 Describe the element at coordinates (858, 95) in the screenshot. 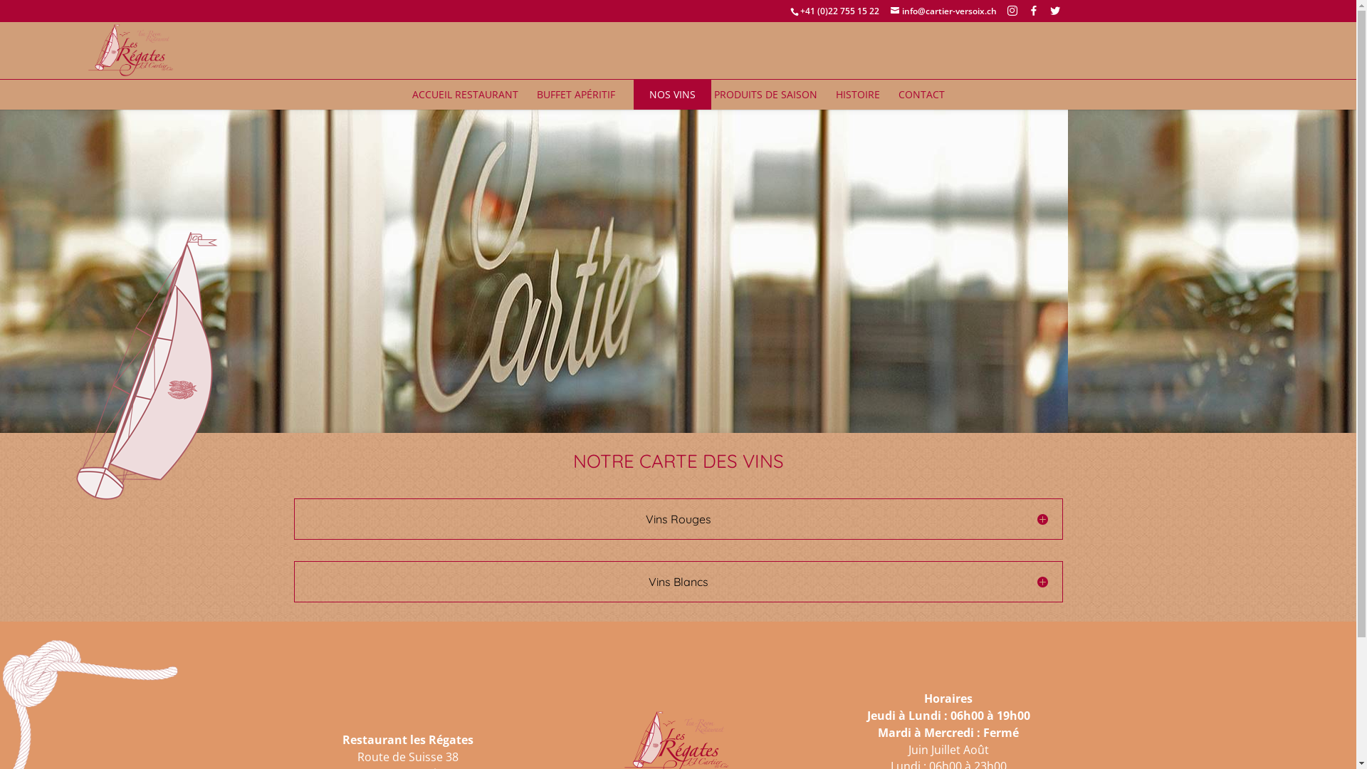

I see `HISTOIRE` at that location.